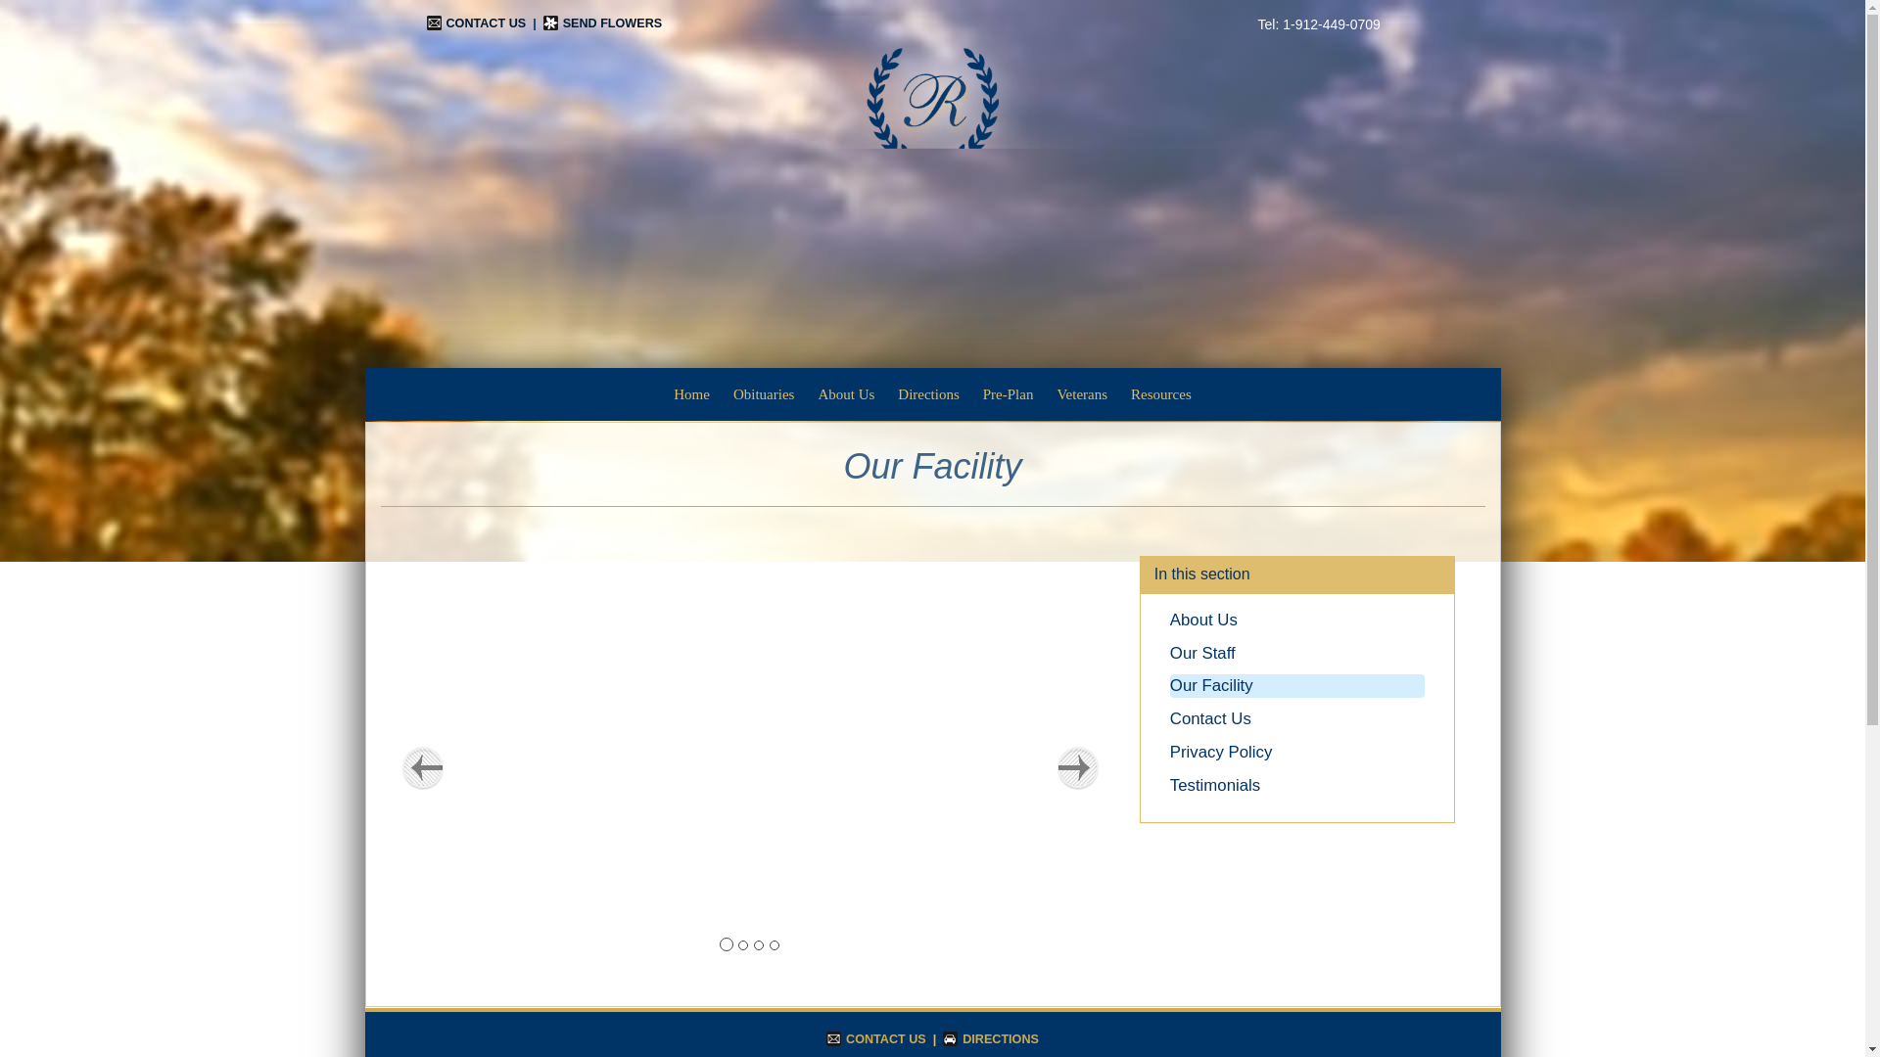 Image resolution: width=1880 pixels, height=1057 pixels. I want to click on Obituaries, so click(764, 393).